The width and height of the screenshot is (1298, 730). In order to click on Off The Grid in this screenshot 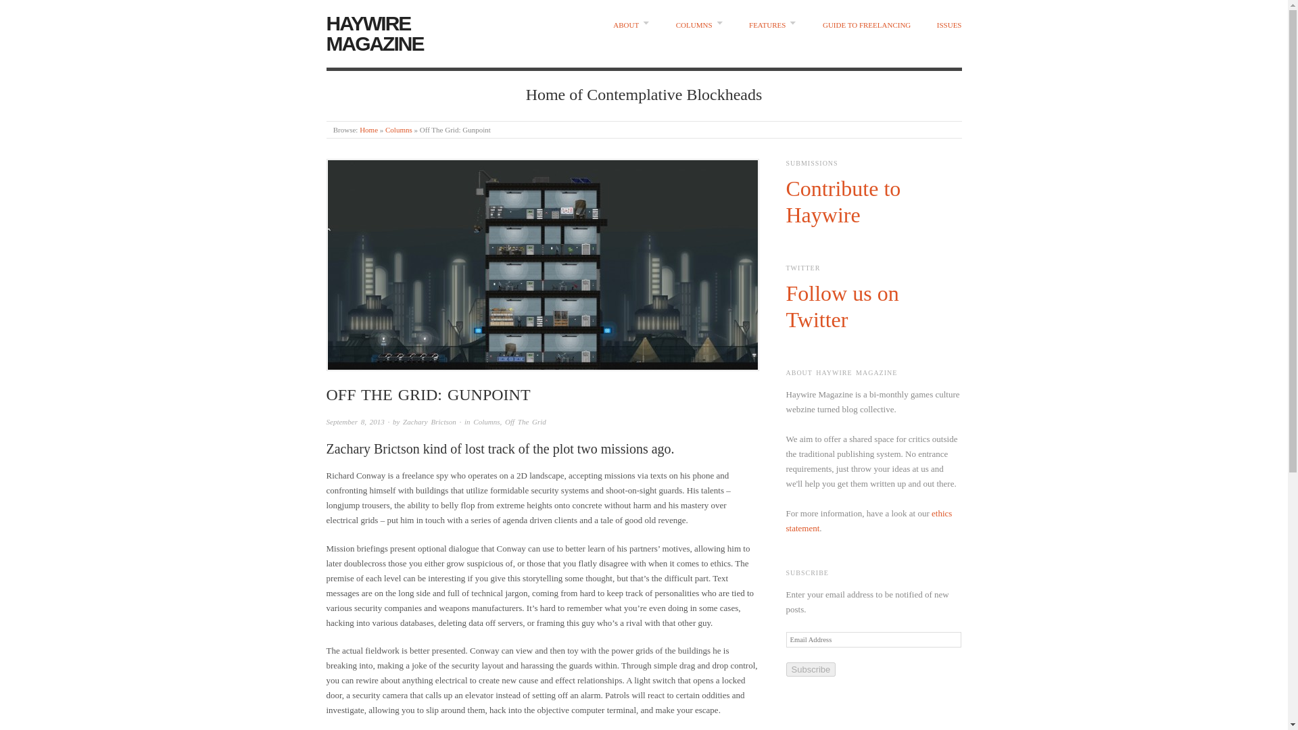, I will do `click(525, 421)`.